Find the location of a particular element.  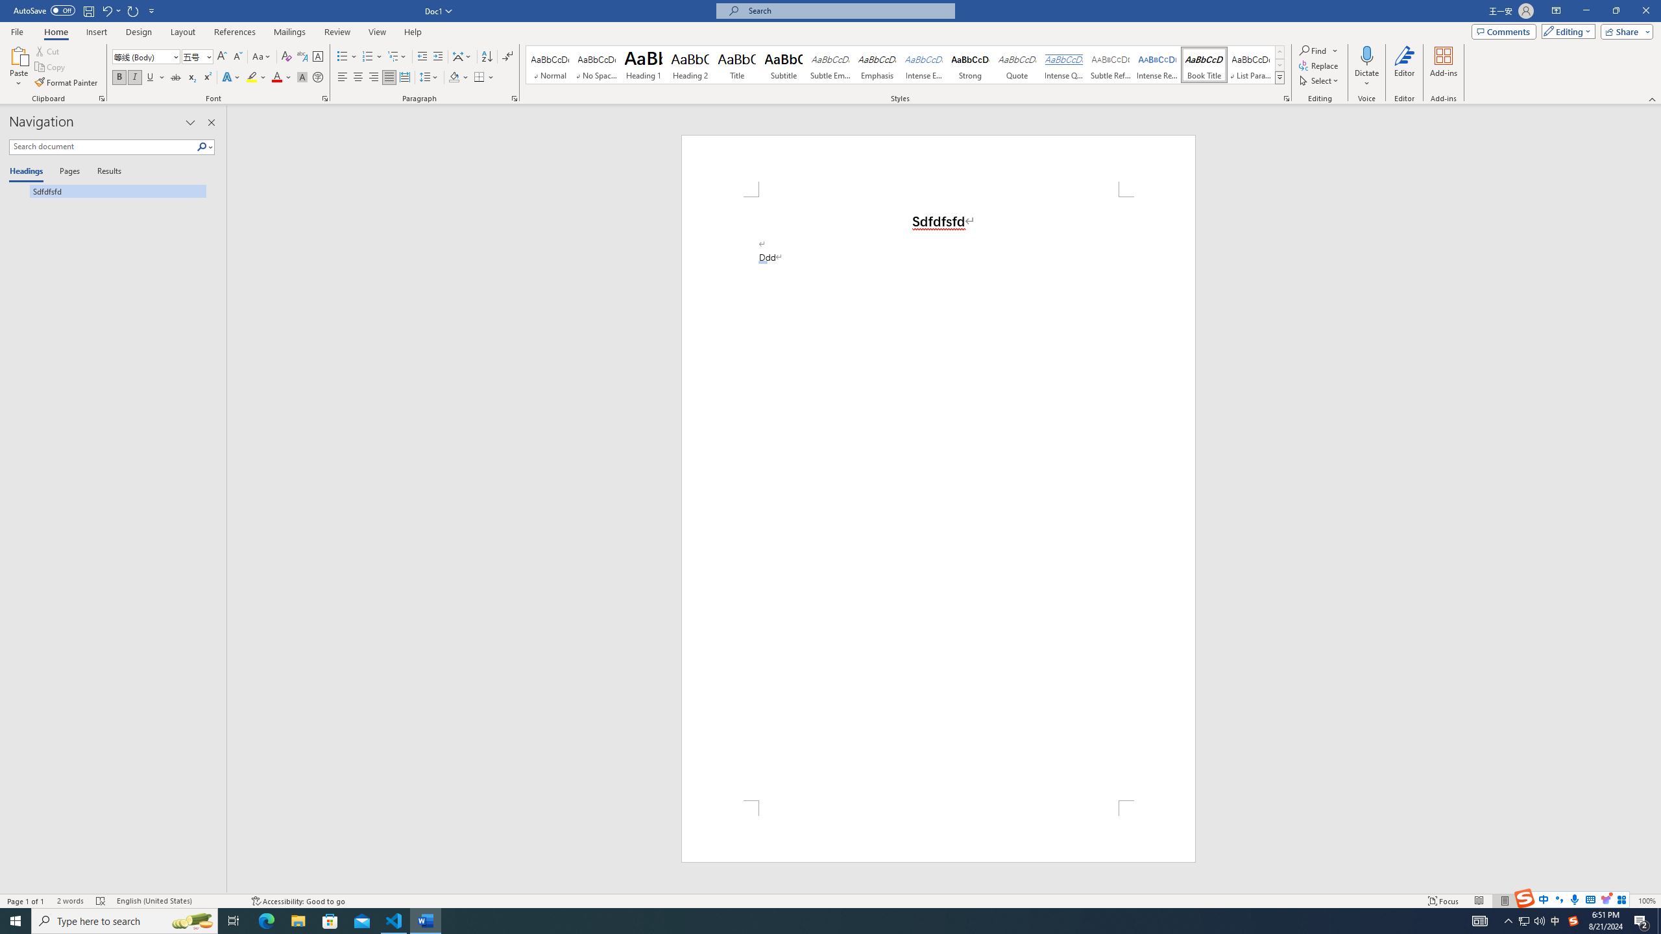

Help is located at coordinates (413, 32).